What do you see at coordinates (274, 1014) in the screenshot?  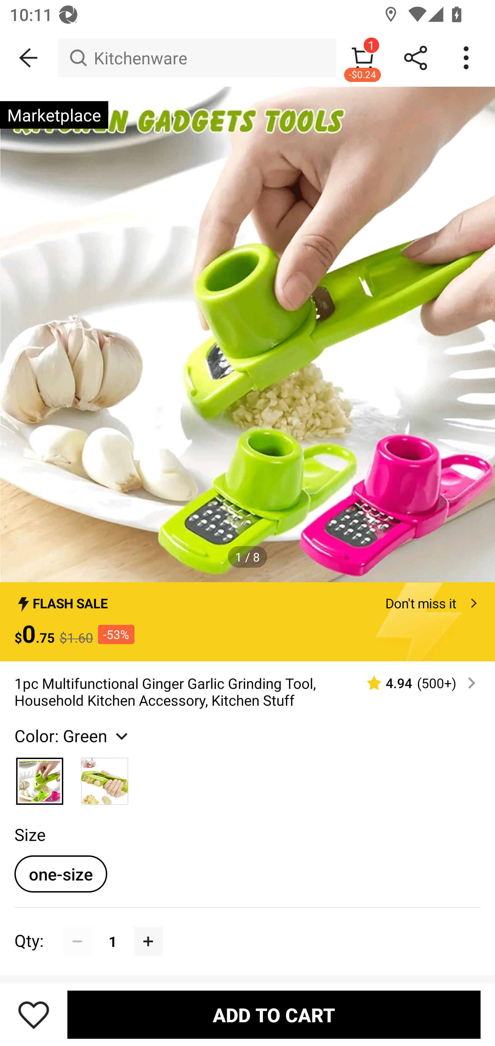 I see `ADD TO CART` at bounding box center [274, 1014].